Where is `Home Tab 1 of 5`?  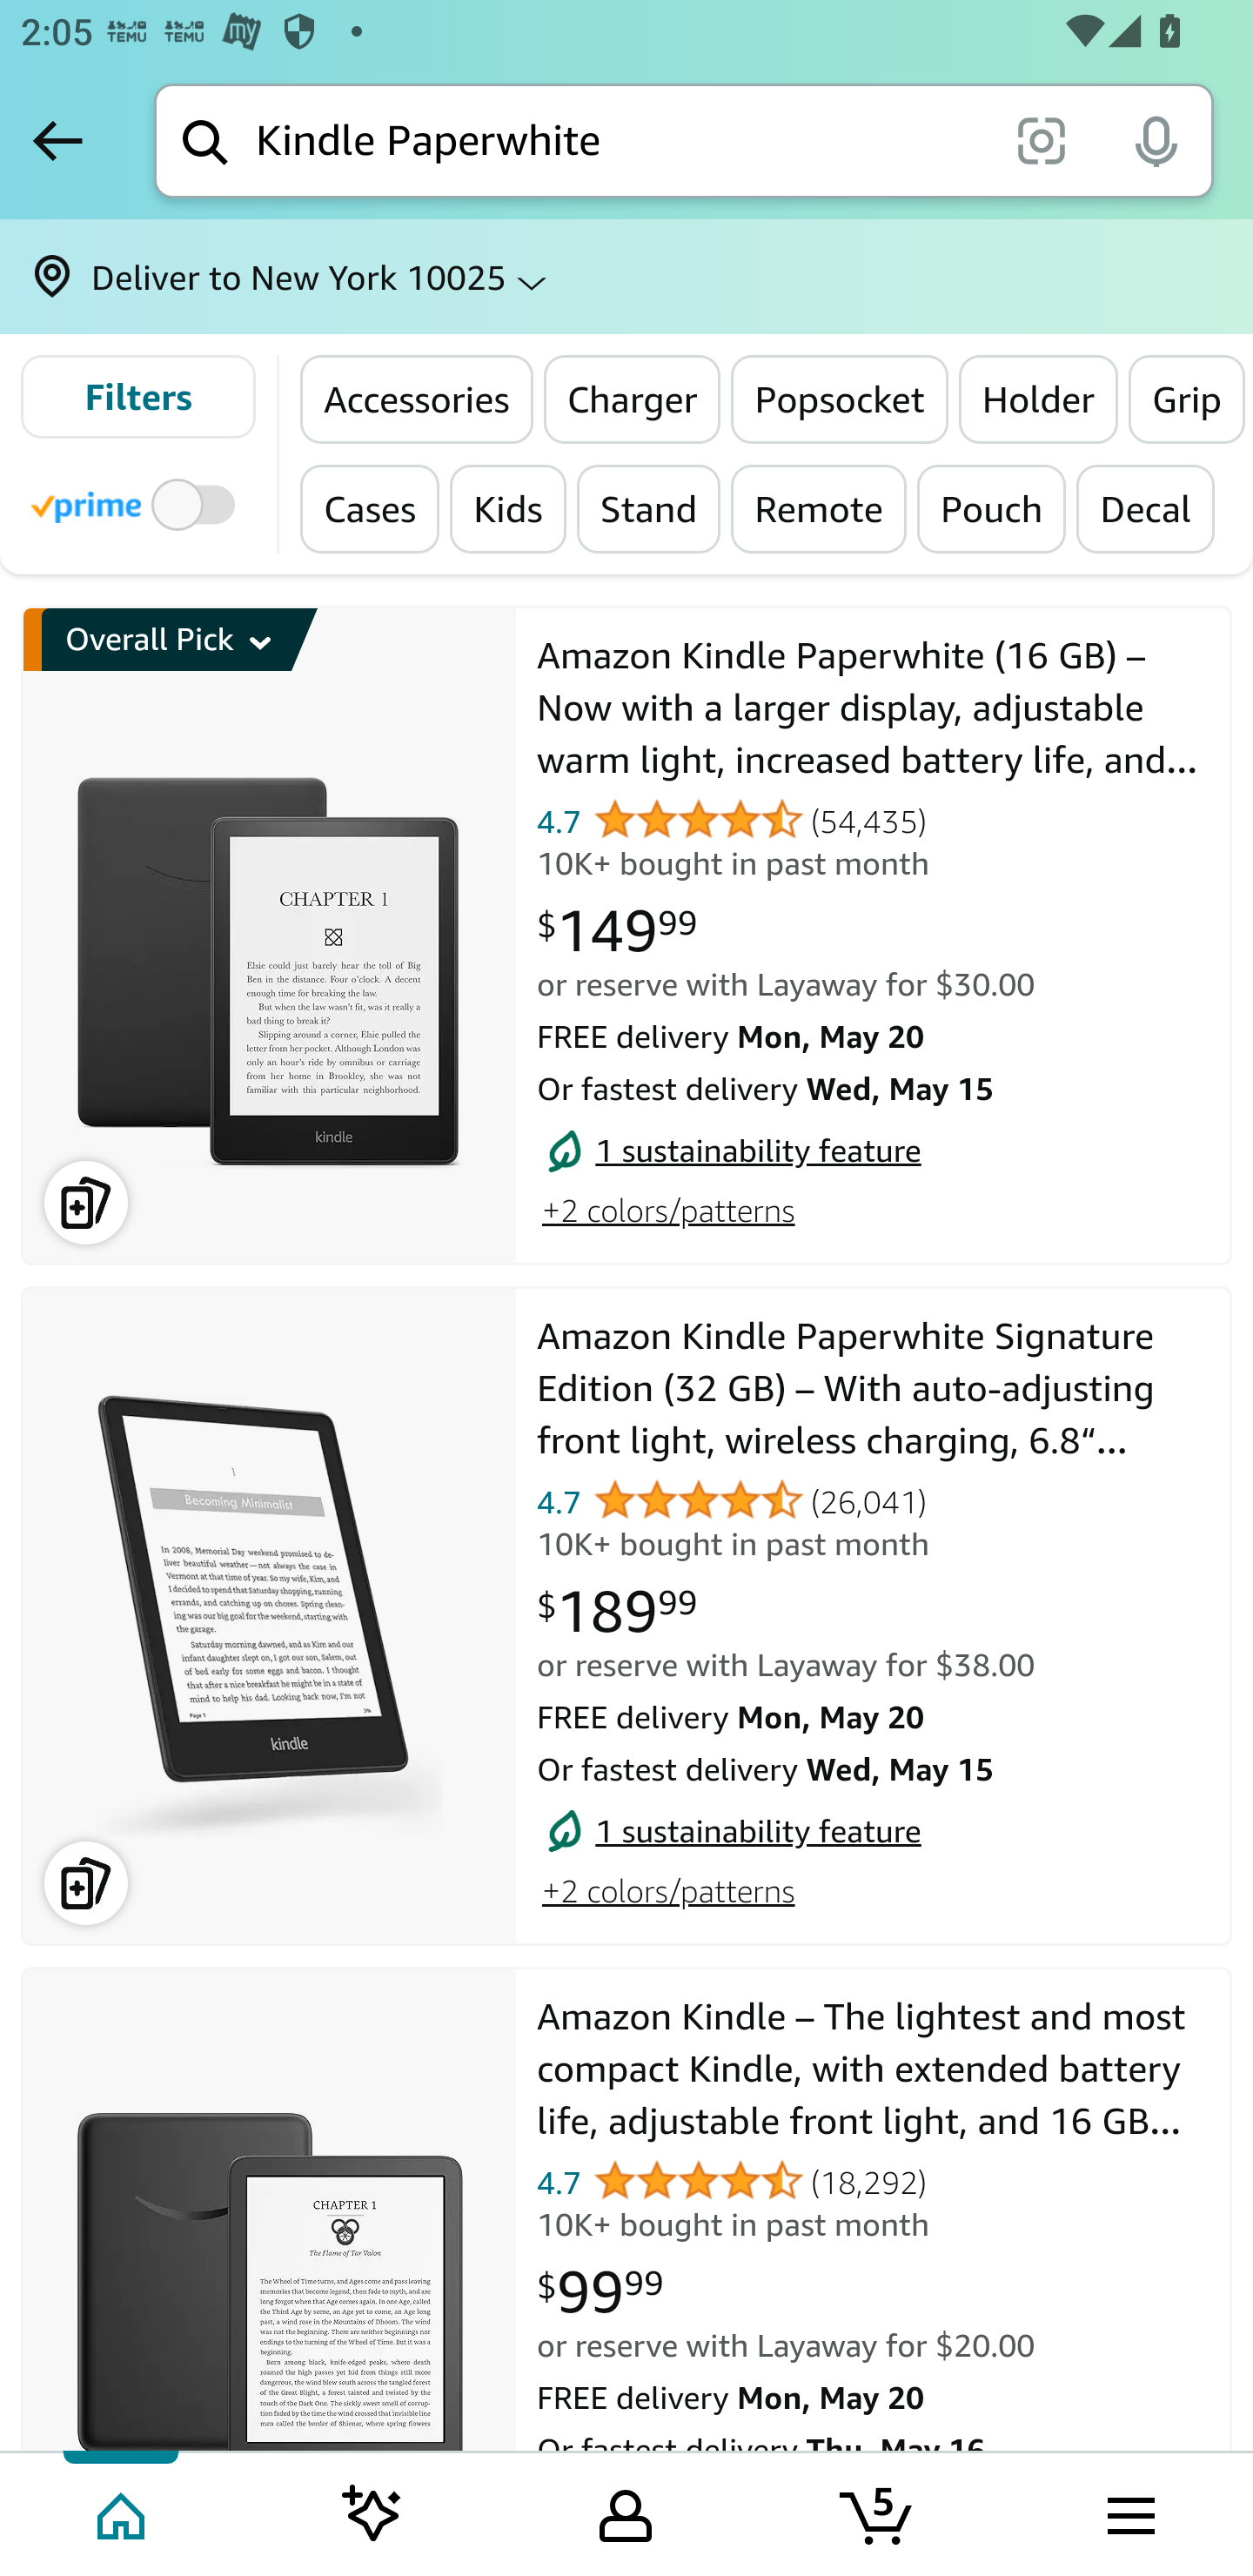 Home Tab 1 of 5 is located at coordinates (124, 2512).